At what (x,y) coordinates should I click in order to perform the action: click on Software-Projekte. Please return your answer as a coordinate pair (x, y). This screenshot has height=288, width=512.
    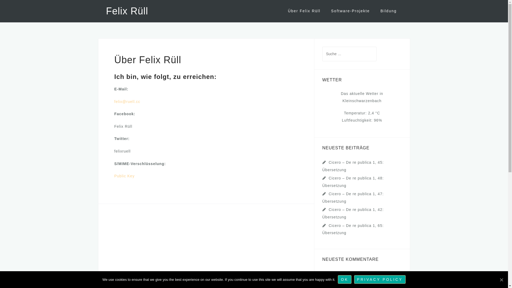
    Looking at the image, I should click on (350, 11).